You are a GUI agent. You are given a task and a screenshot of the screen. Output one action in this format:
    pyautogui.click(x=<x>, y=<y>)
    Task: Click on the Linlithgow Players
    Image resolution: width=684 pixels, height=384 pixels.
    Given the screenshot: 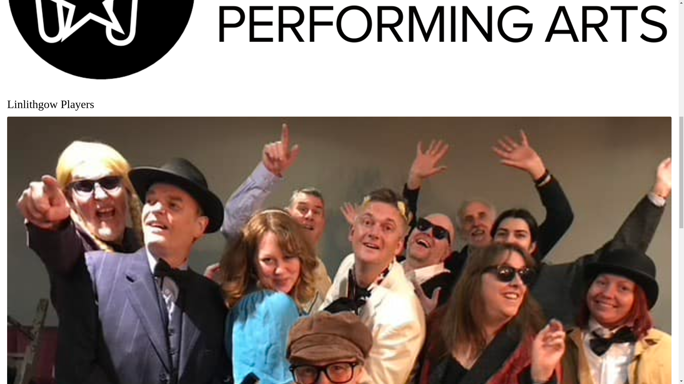 What is the action you would take?
    pyautogui.click(x=51, y=104)
    